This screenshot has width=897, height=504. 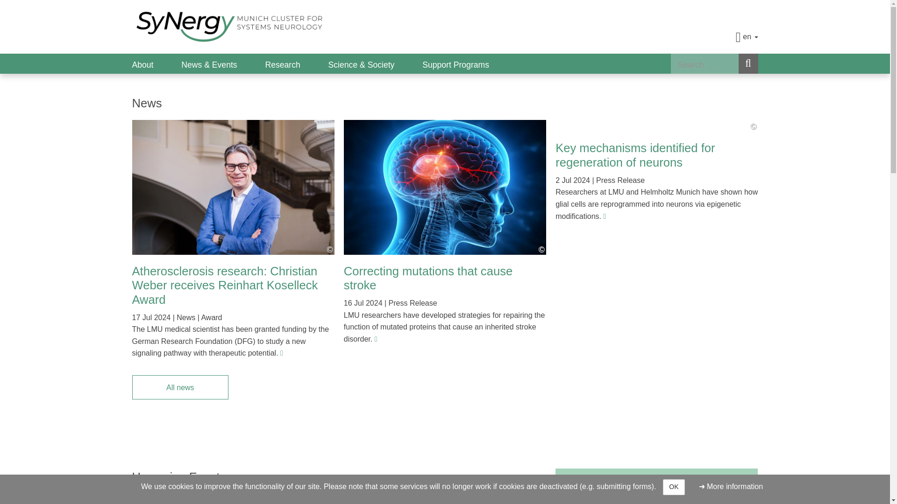 What do you see at coordinates (156, 63) in the screenshot?
I see `About` at bounding box center [156, 63].